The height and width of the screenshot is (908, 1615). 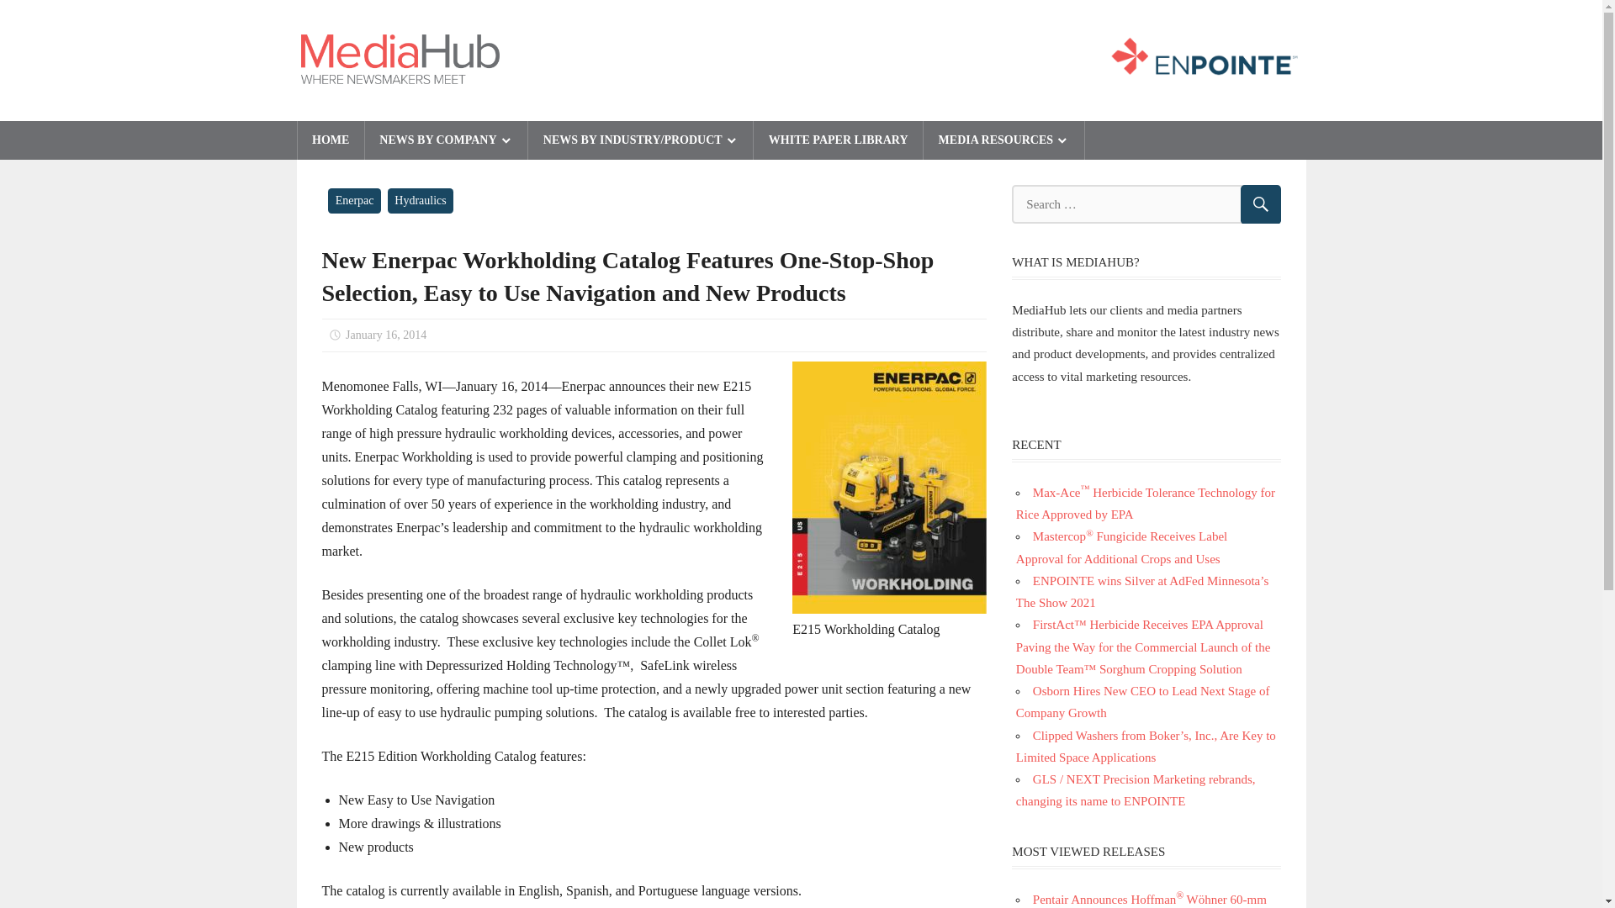 I want to click on Search for:, so click(x=1146, y=204).